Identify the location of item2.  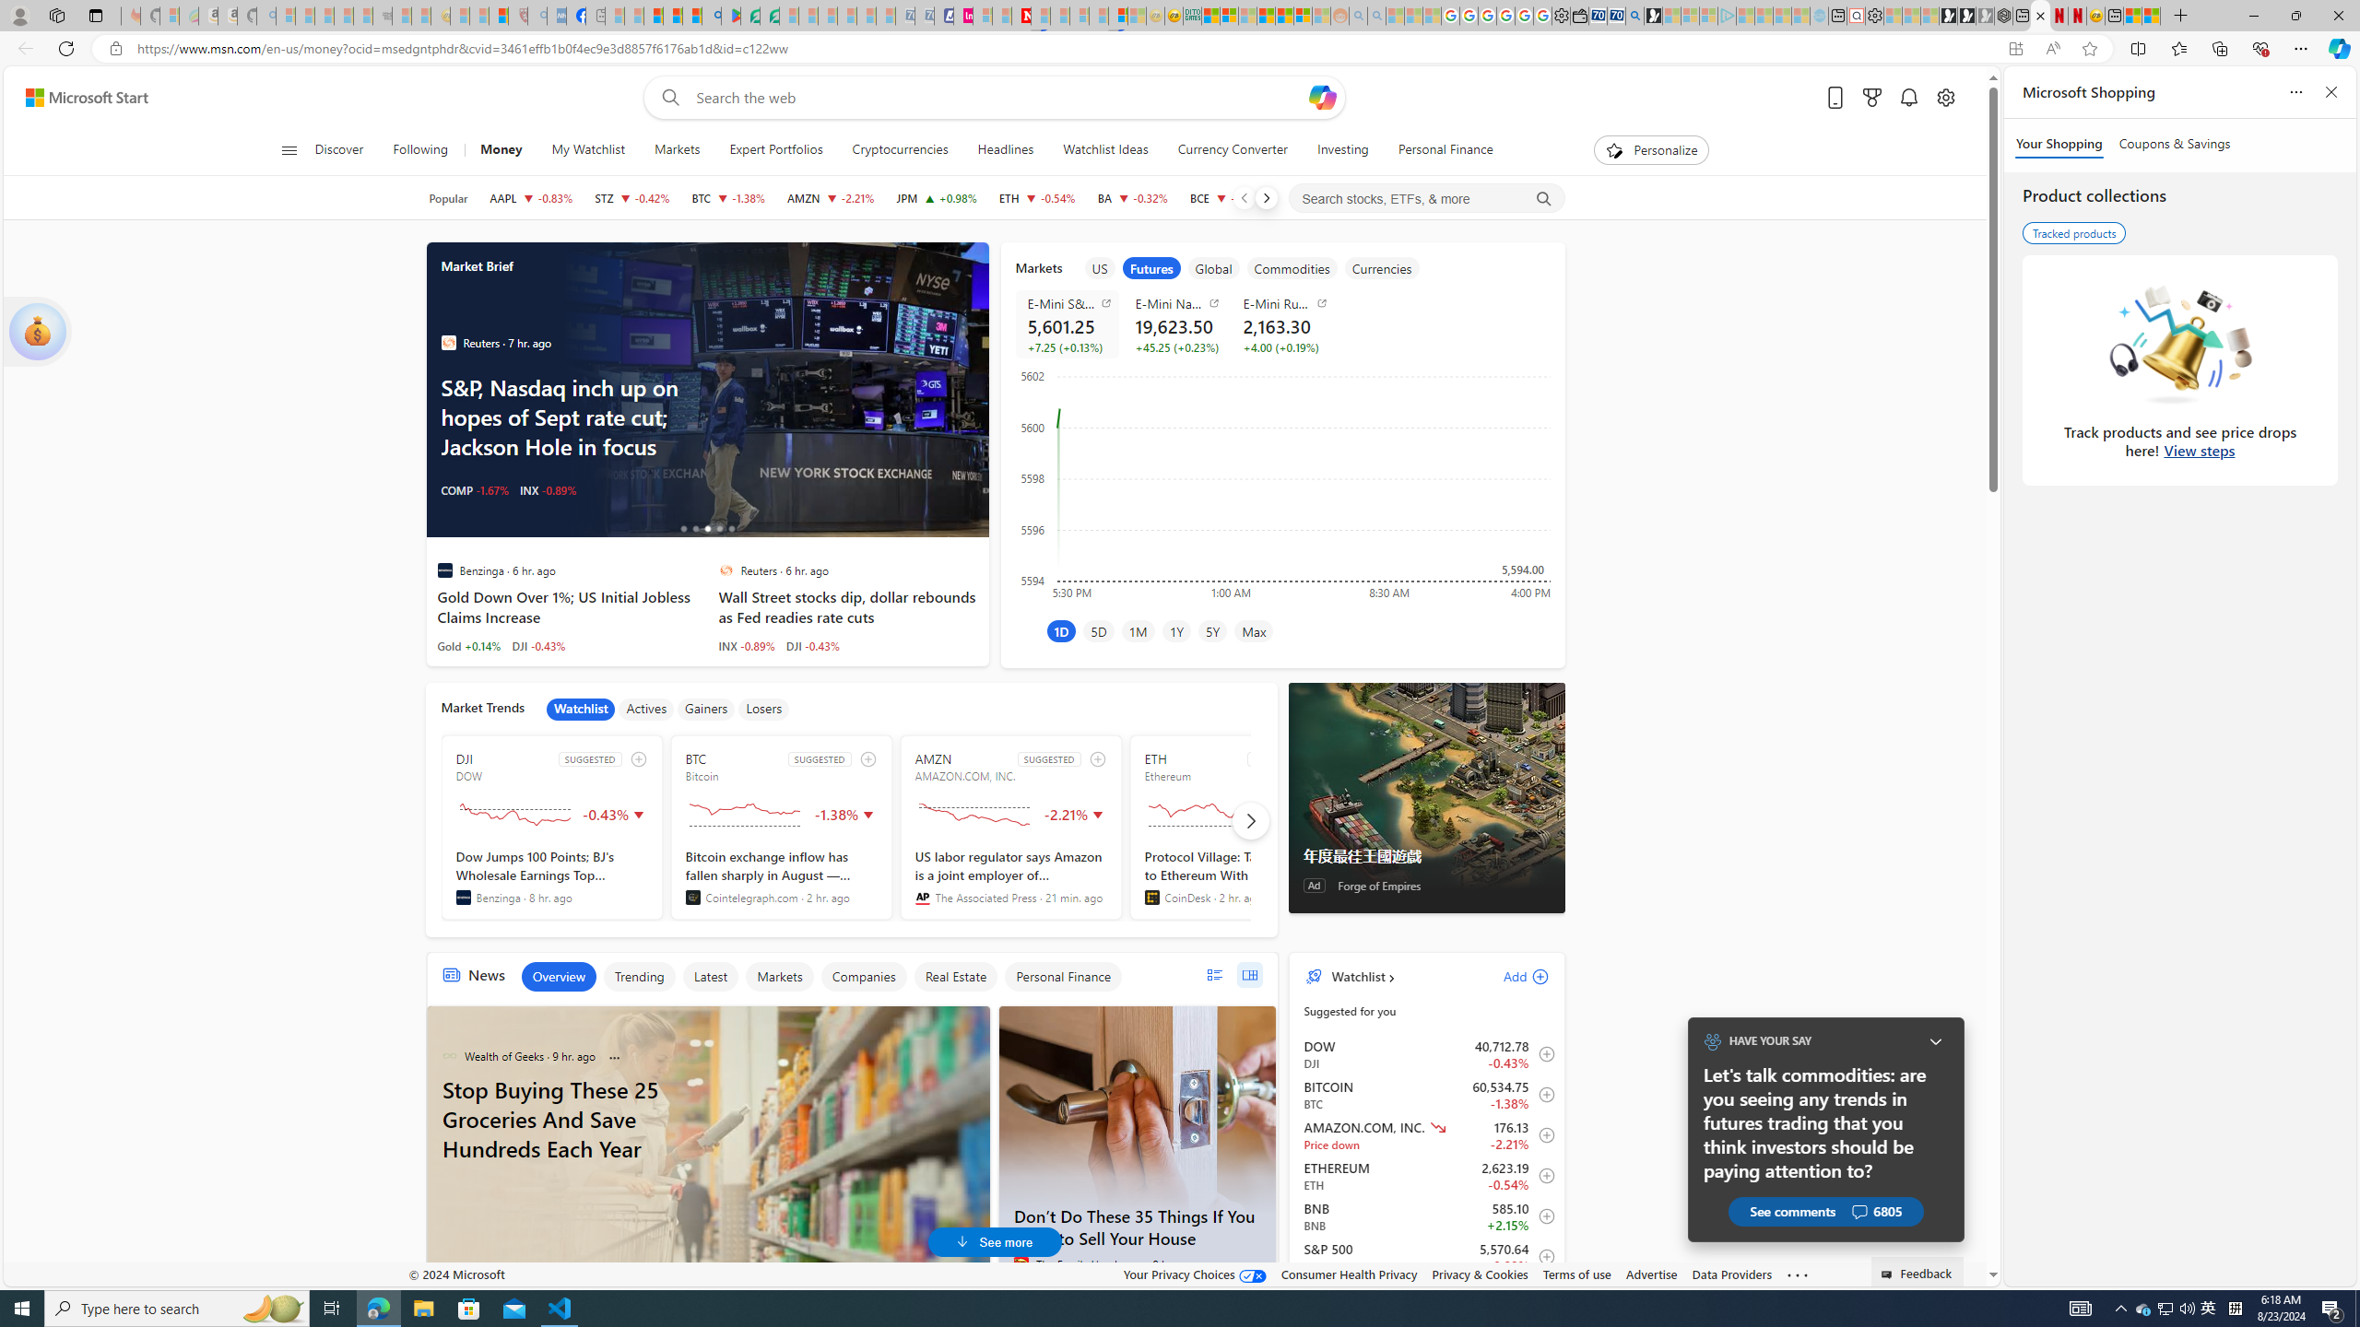
(1150, 267).